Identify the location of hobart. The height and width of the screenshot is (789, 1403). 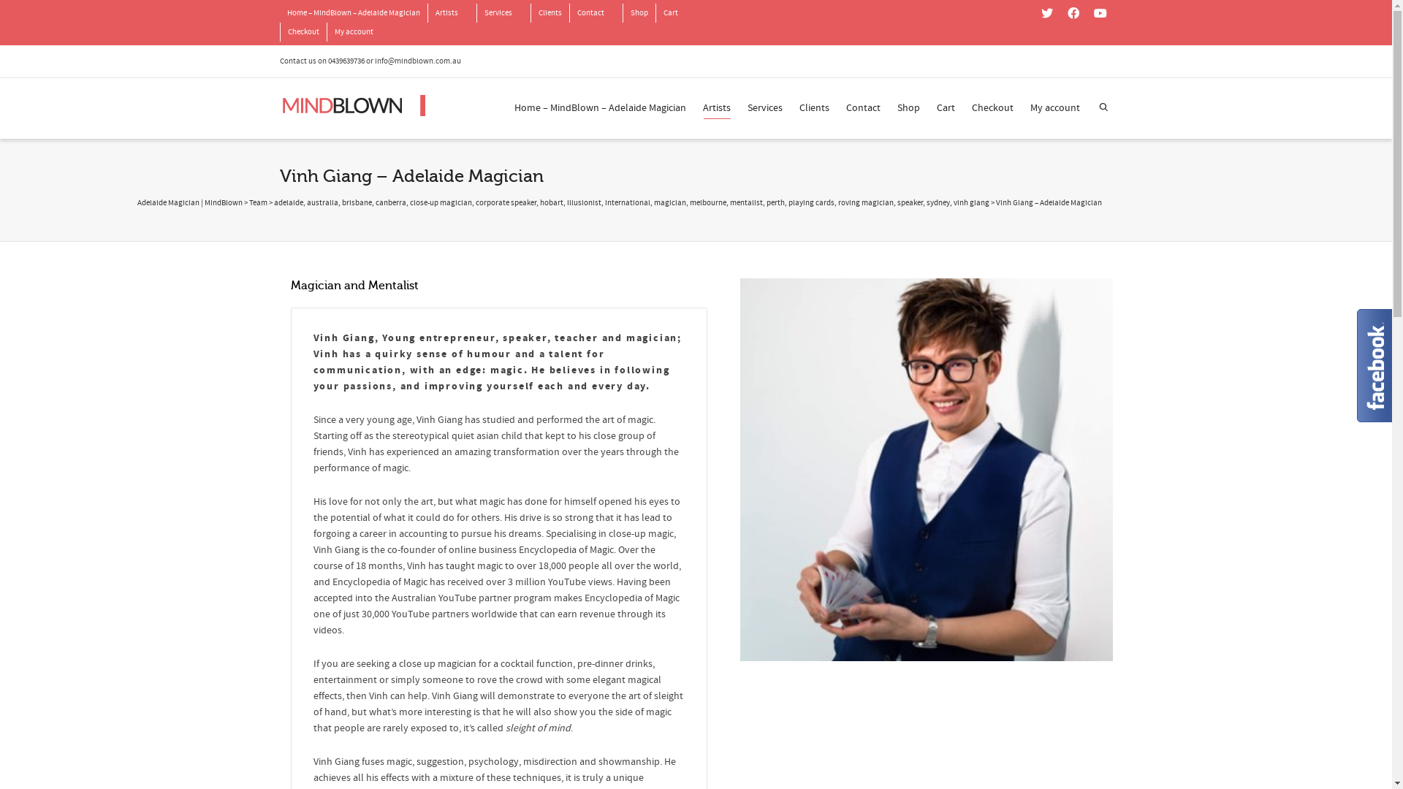
(551, 203).